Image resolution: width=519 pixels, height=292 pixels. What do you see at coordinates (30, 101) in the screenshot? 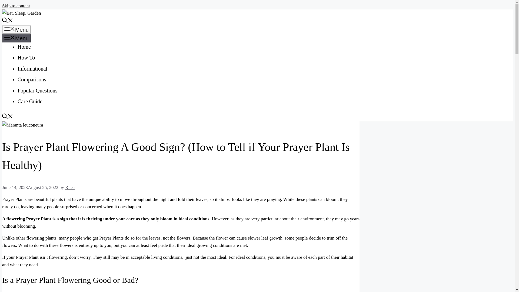
I see `Care Guide` at bounding box center [30, 101].